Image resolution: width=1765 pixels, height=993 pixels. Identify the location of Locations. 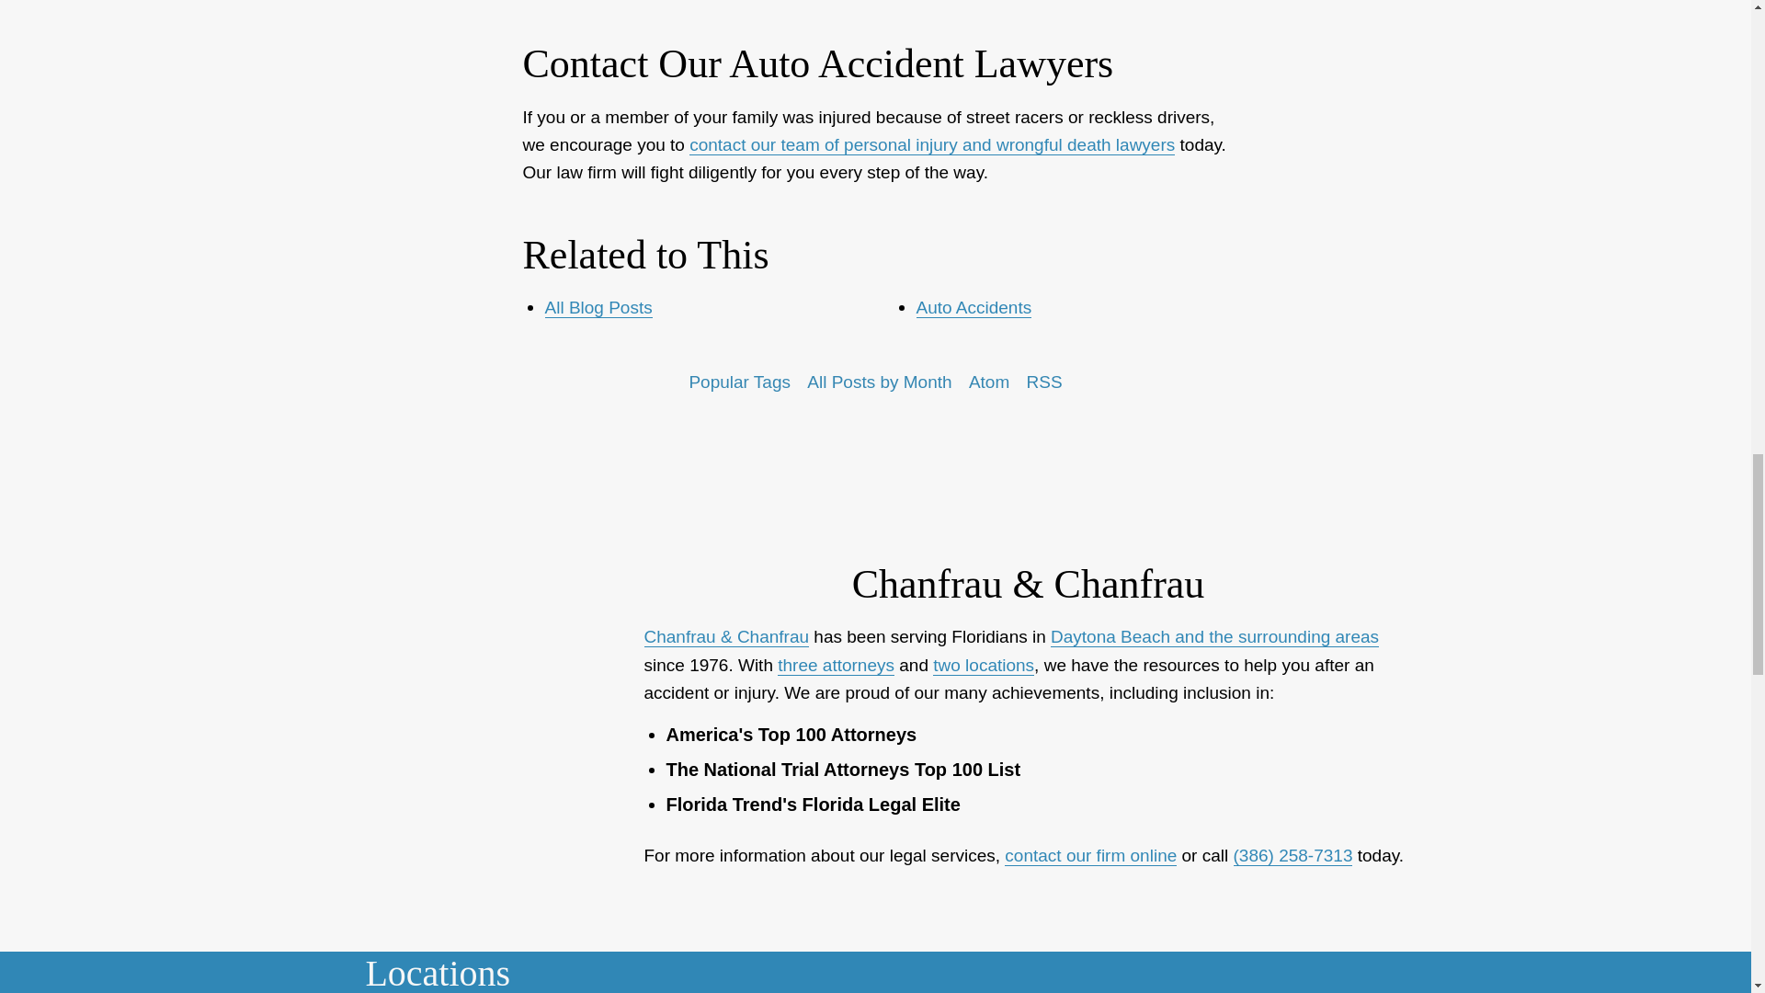
(1019, 964).